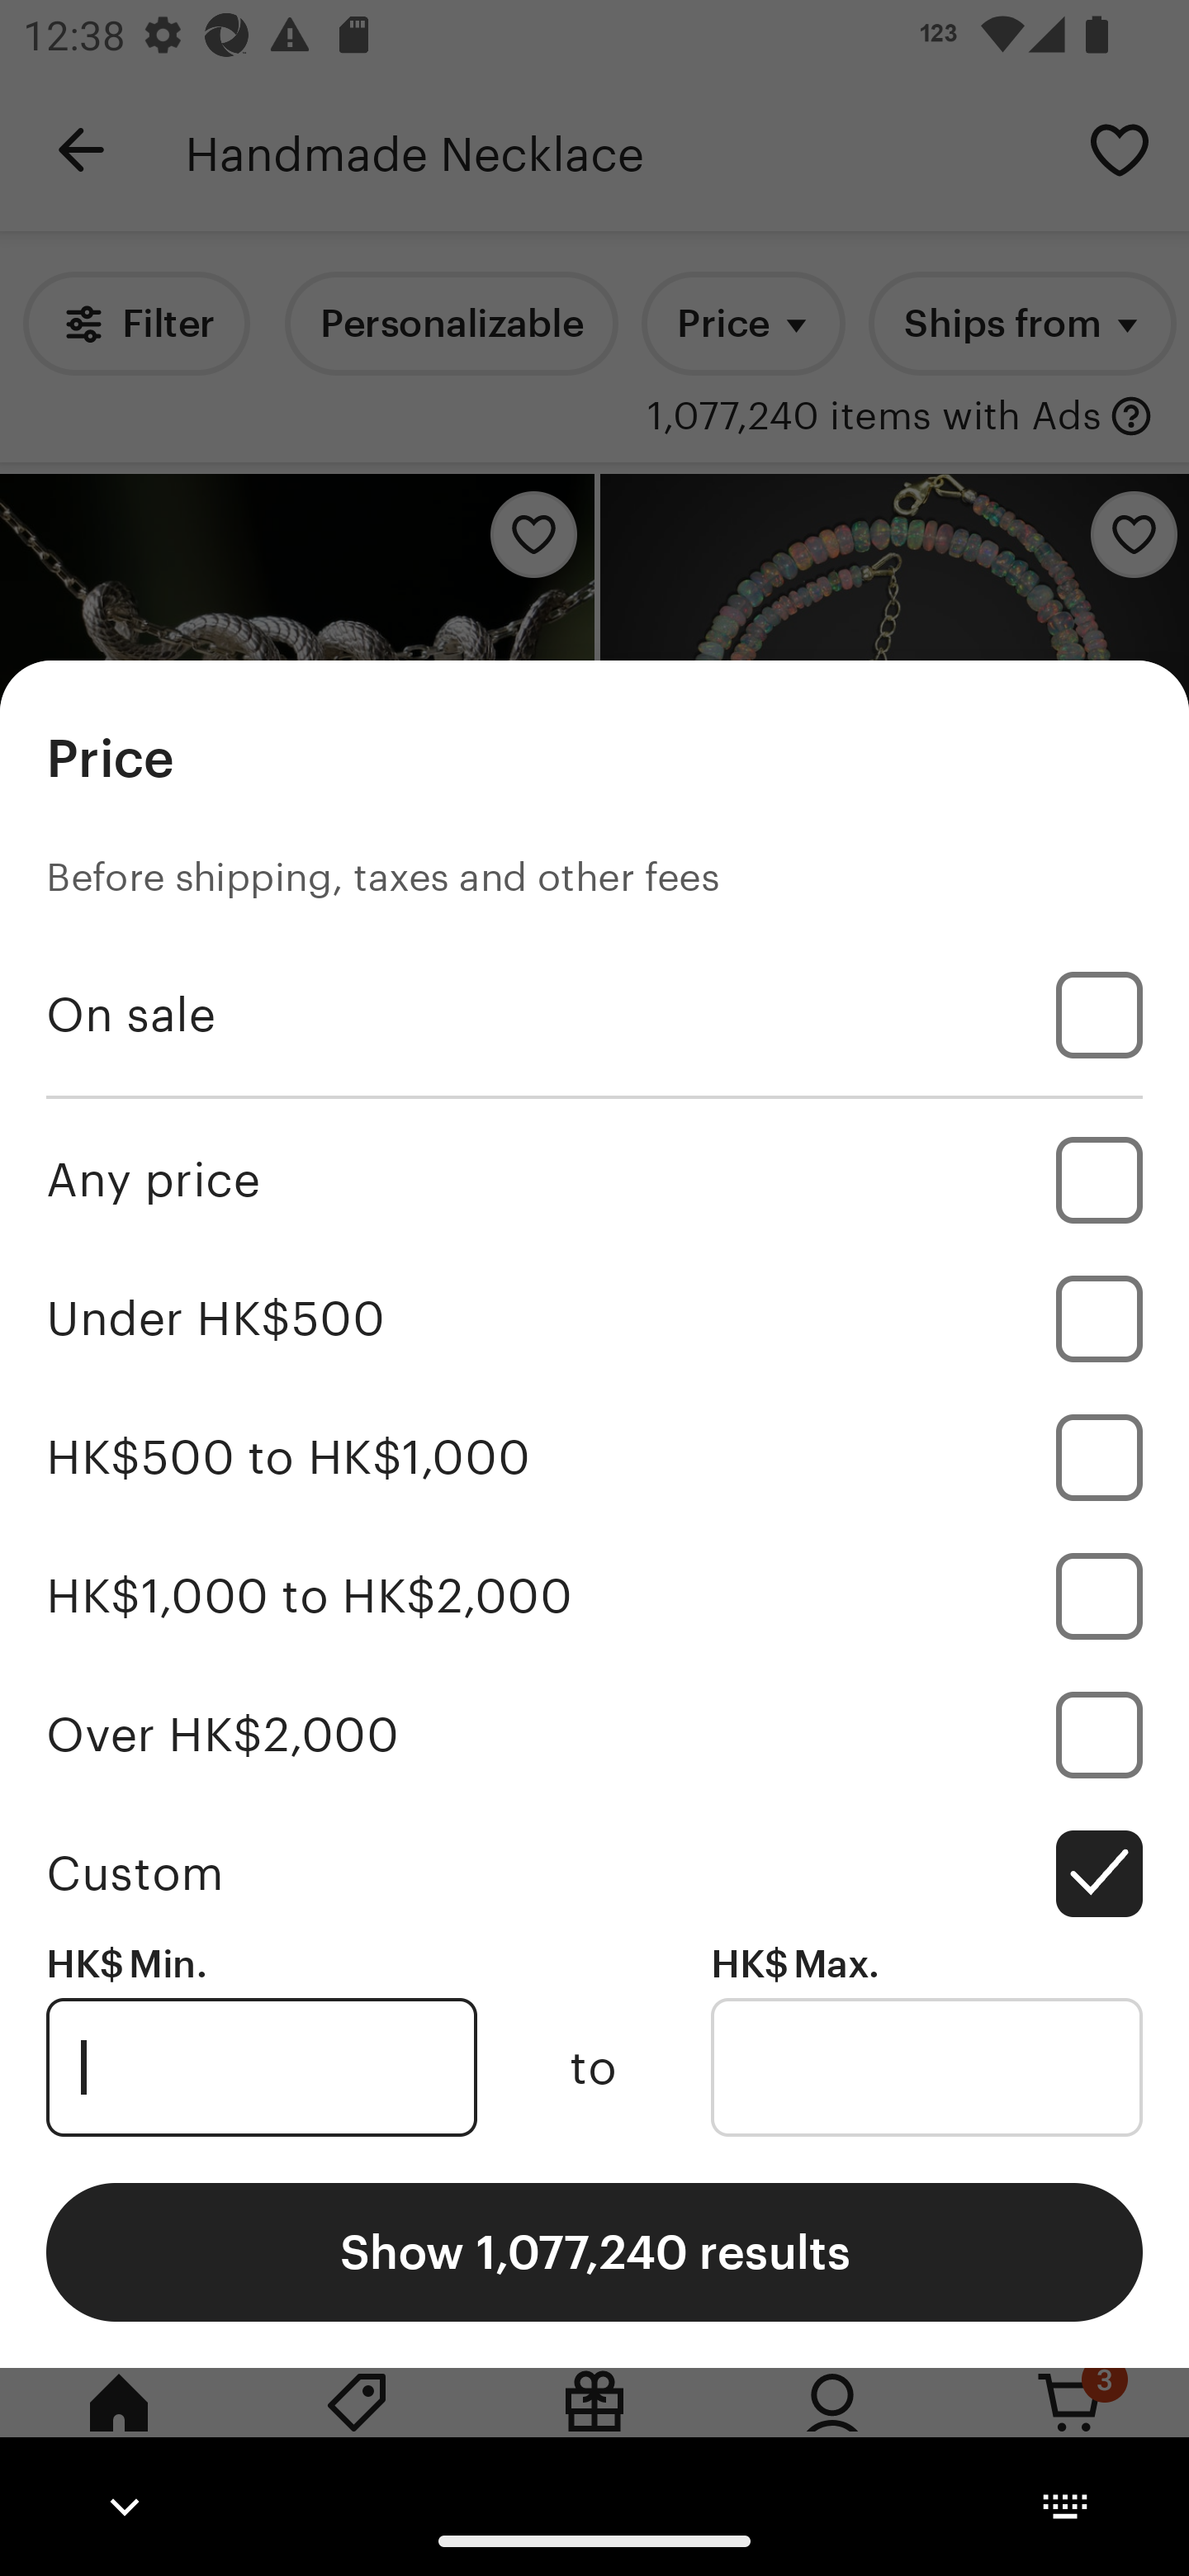 The height and width of the screenshot is (2576, 1189). What do you see at coordinates (594, 2251) in the screenshot?
I see `Show 1,077,240 results` at bounding box center [594, 2251].